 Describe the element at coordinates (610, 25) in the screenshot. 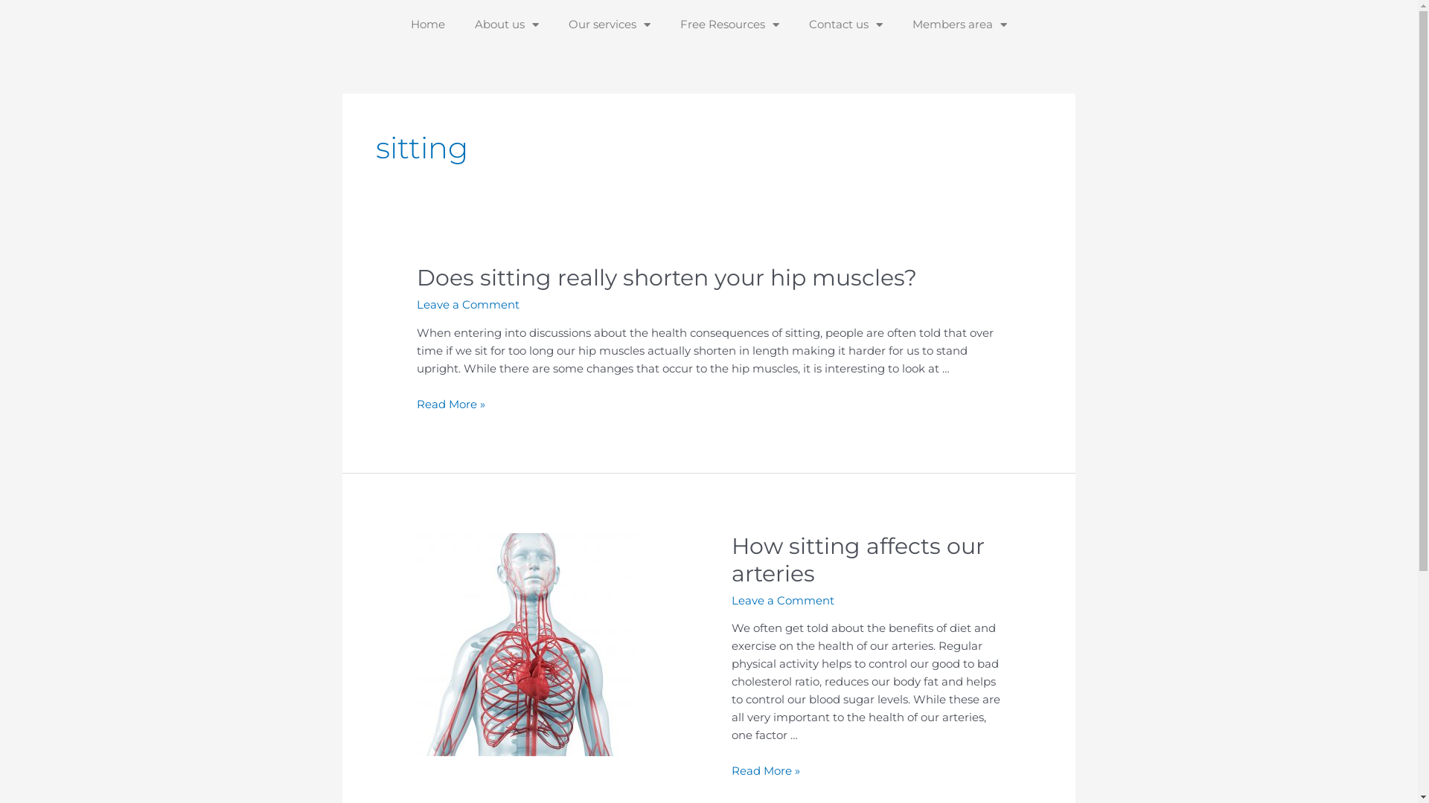

I see `Our services` at that location.